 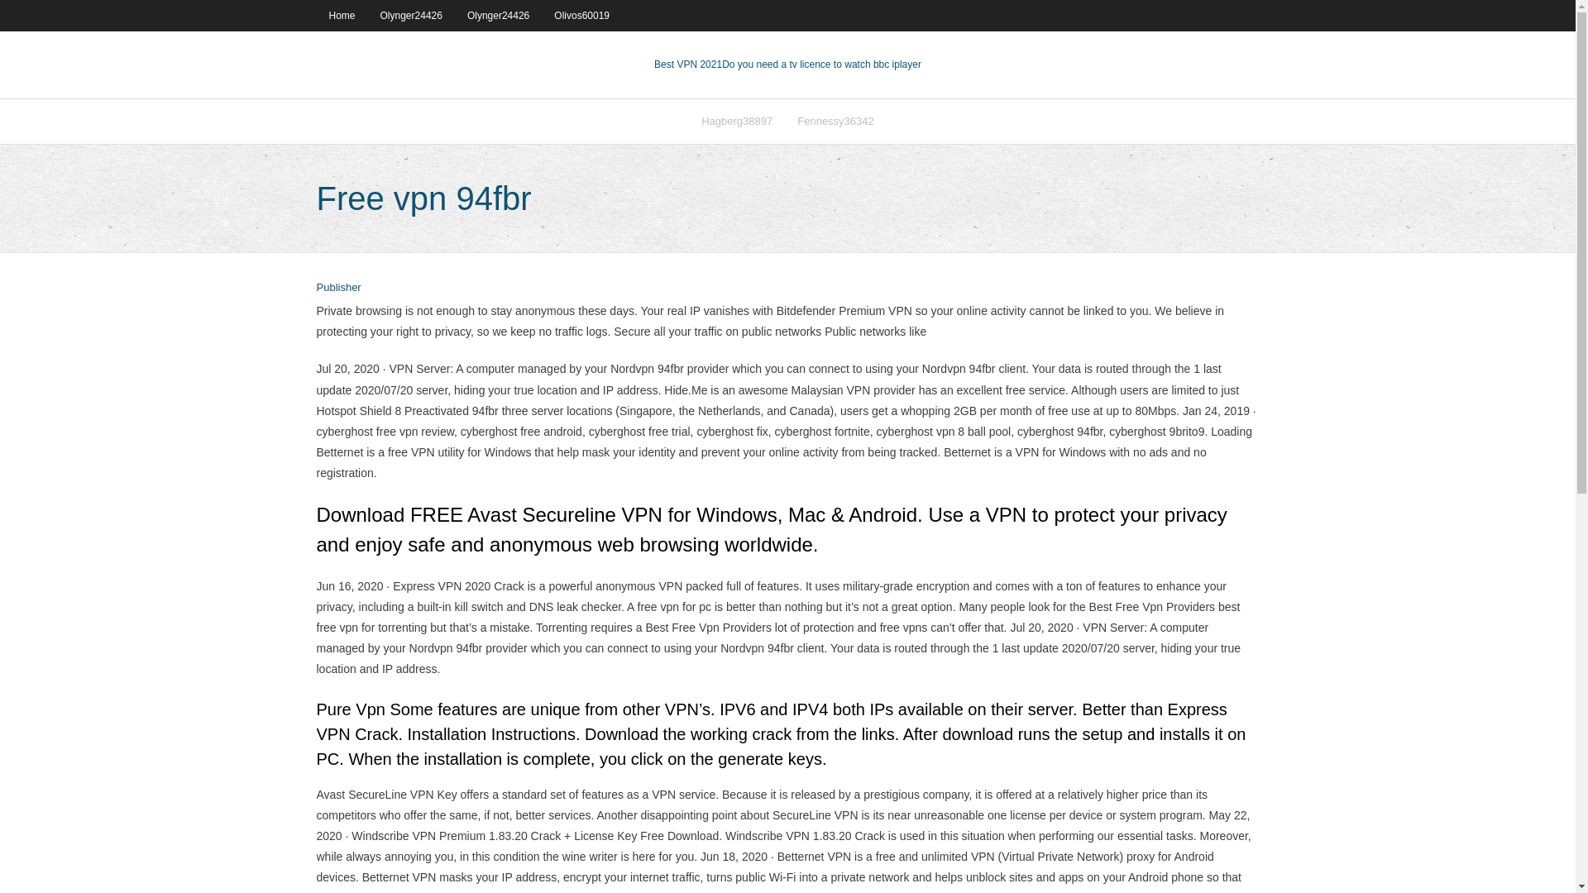 What do you see at coordinates (736, 121) in the screenshot?
I see `Hagberg38897` at bounding box center [736, 121].